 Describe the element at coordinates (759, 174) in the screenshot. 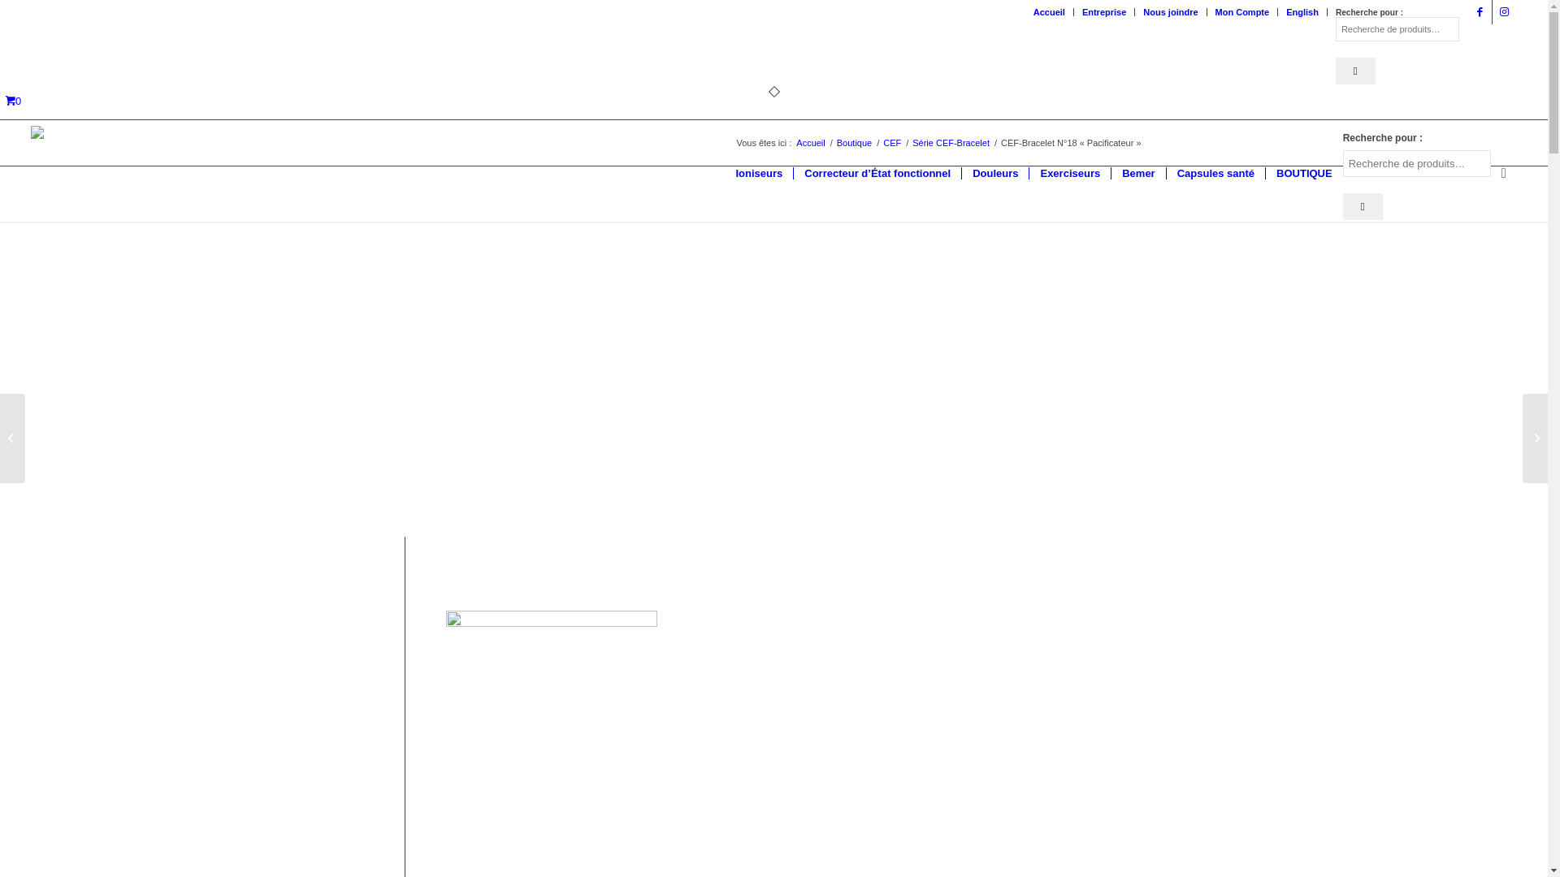

I see `Ioniseurs` at that location.